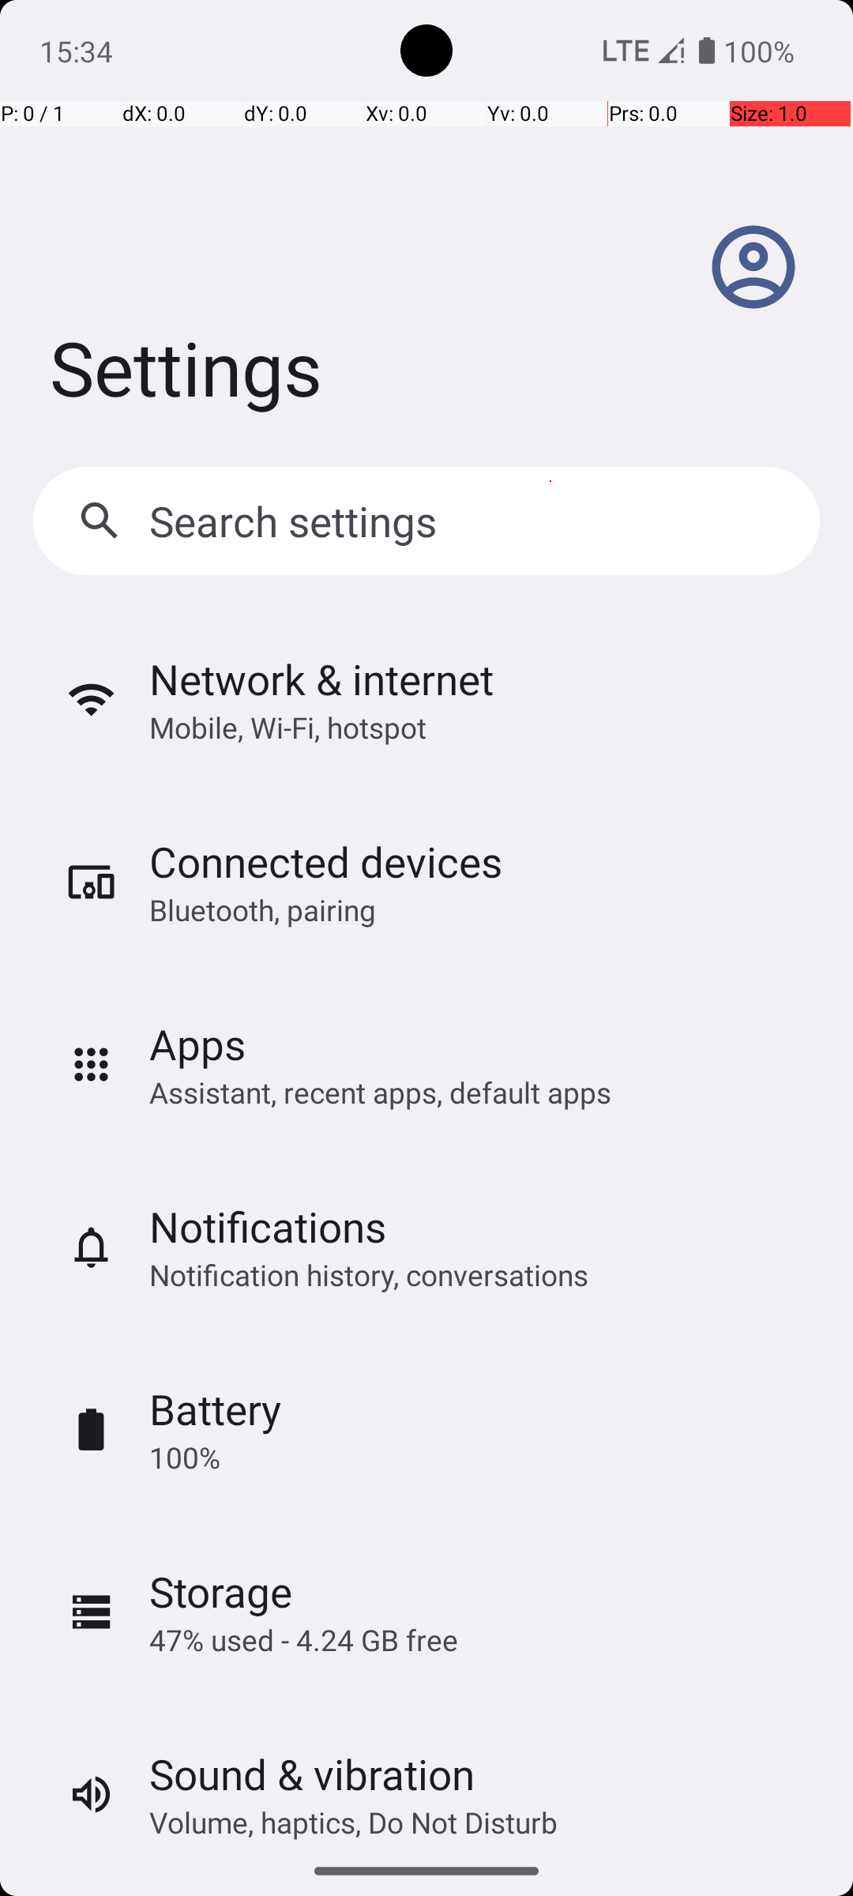 This screenshot has width=853, height=1896. Describe the element at coordinates (303, 1640) in the screenshot. I see `47% used - 4.24 GB free` at that location.